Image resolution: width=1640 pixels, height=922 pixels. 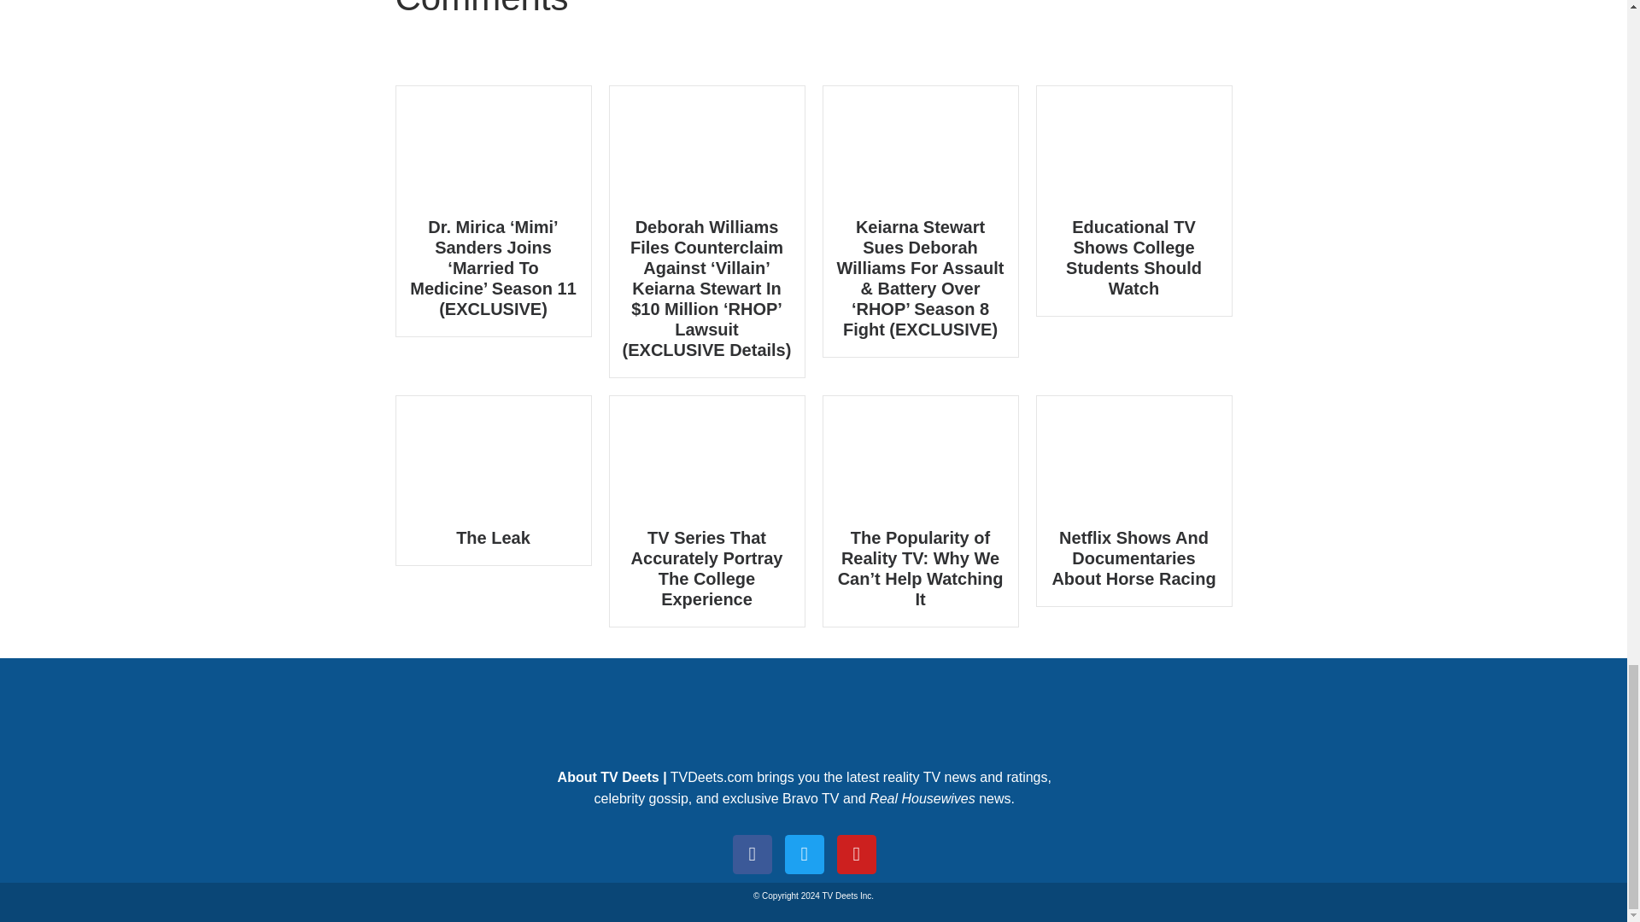 What do you see at coordinates (707, 568) in the screenshot?
I see `TV Series That Accurately Portray The College Experience` at bounding box center [707, 568].